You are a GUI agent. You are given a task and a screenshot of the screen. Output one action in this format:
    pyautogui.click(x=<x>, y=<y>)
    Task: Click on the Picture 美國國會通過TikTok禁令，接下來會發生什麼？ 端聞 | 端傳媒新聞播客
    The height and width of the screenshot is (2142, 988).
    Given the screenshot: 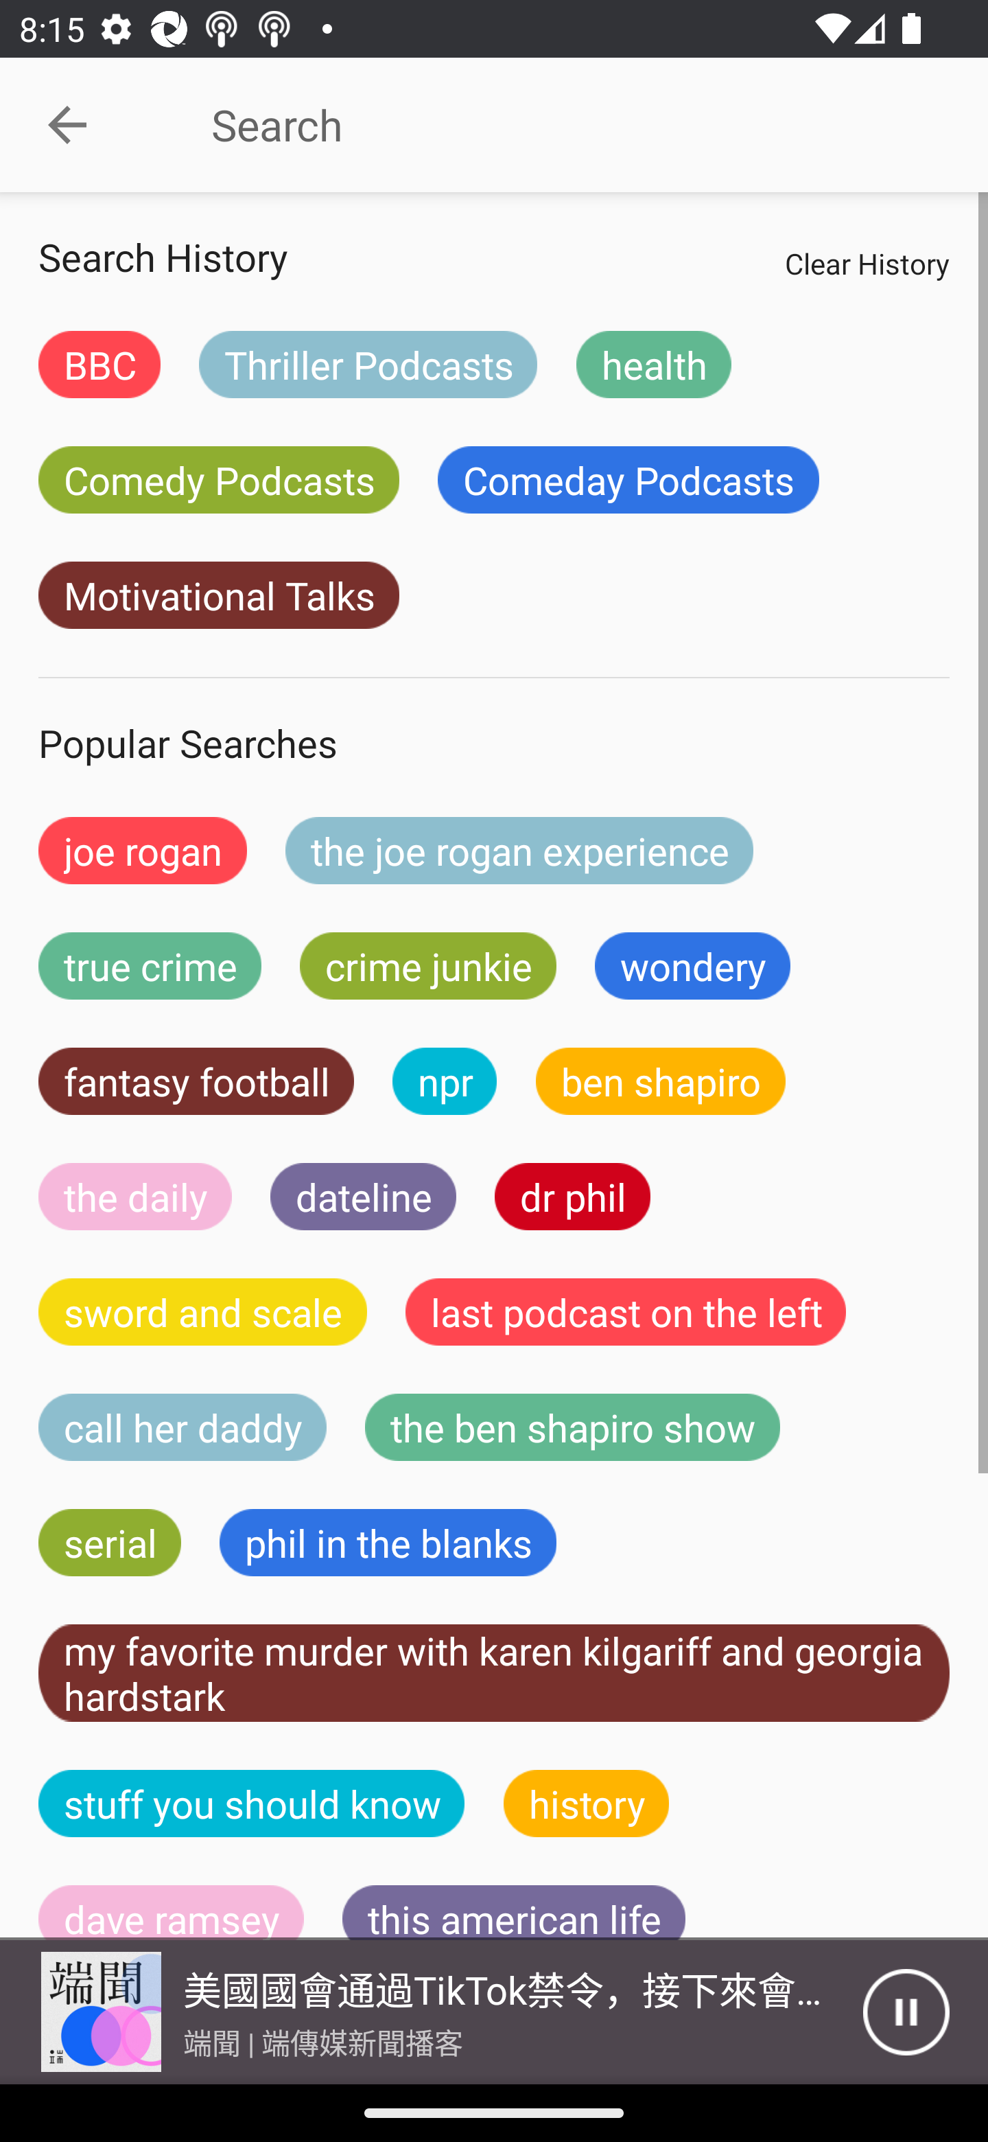 What is the action you would take?
    pyautogui.click(x=432, y=2012)
    